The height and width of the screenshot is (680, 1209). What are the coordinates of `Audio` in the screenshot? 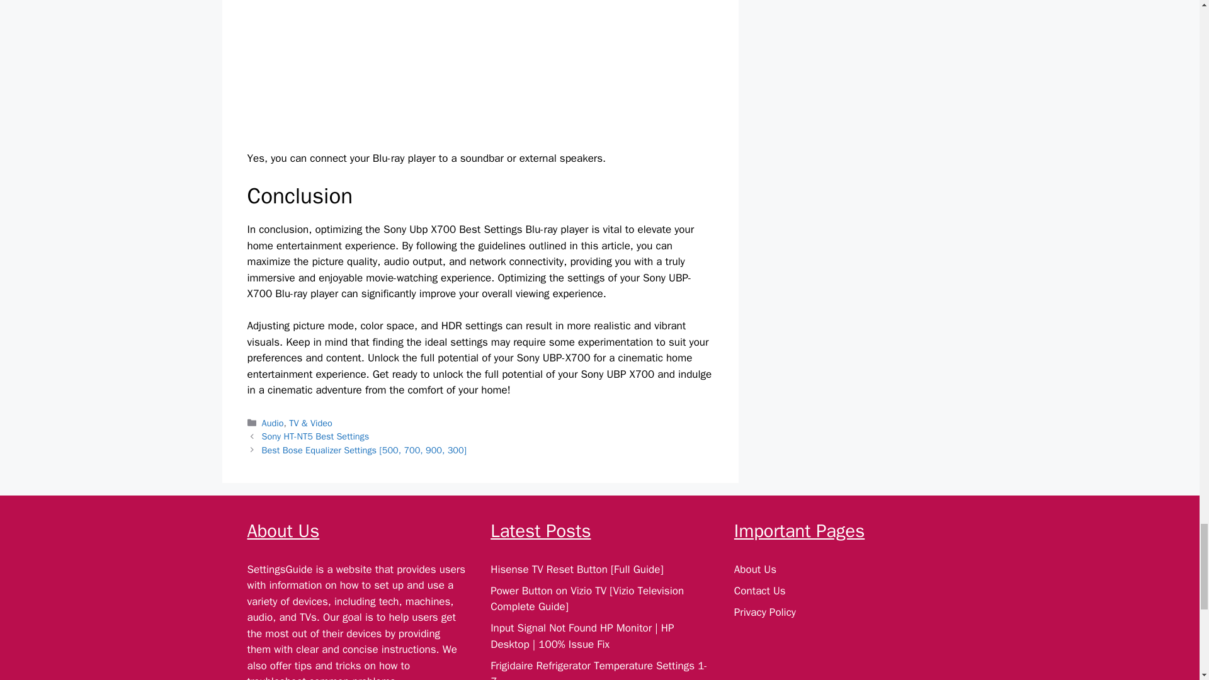 It's located at (273, 423).